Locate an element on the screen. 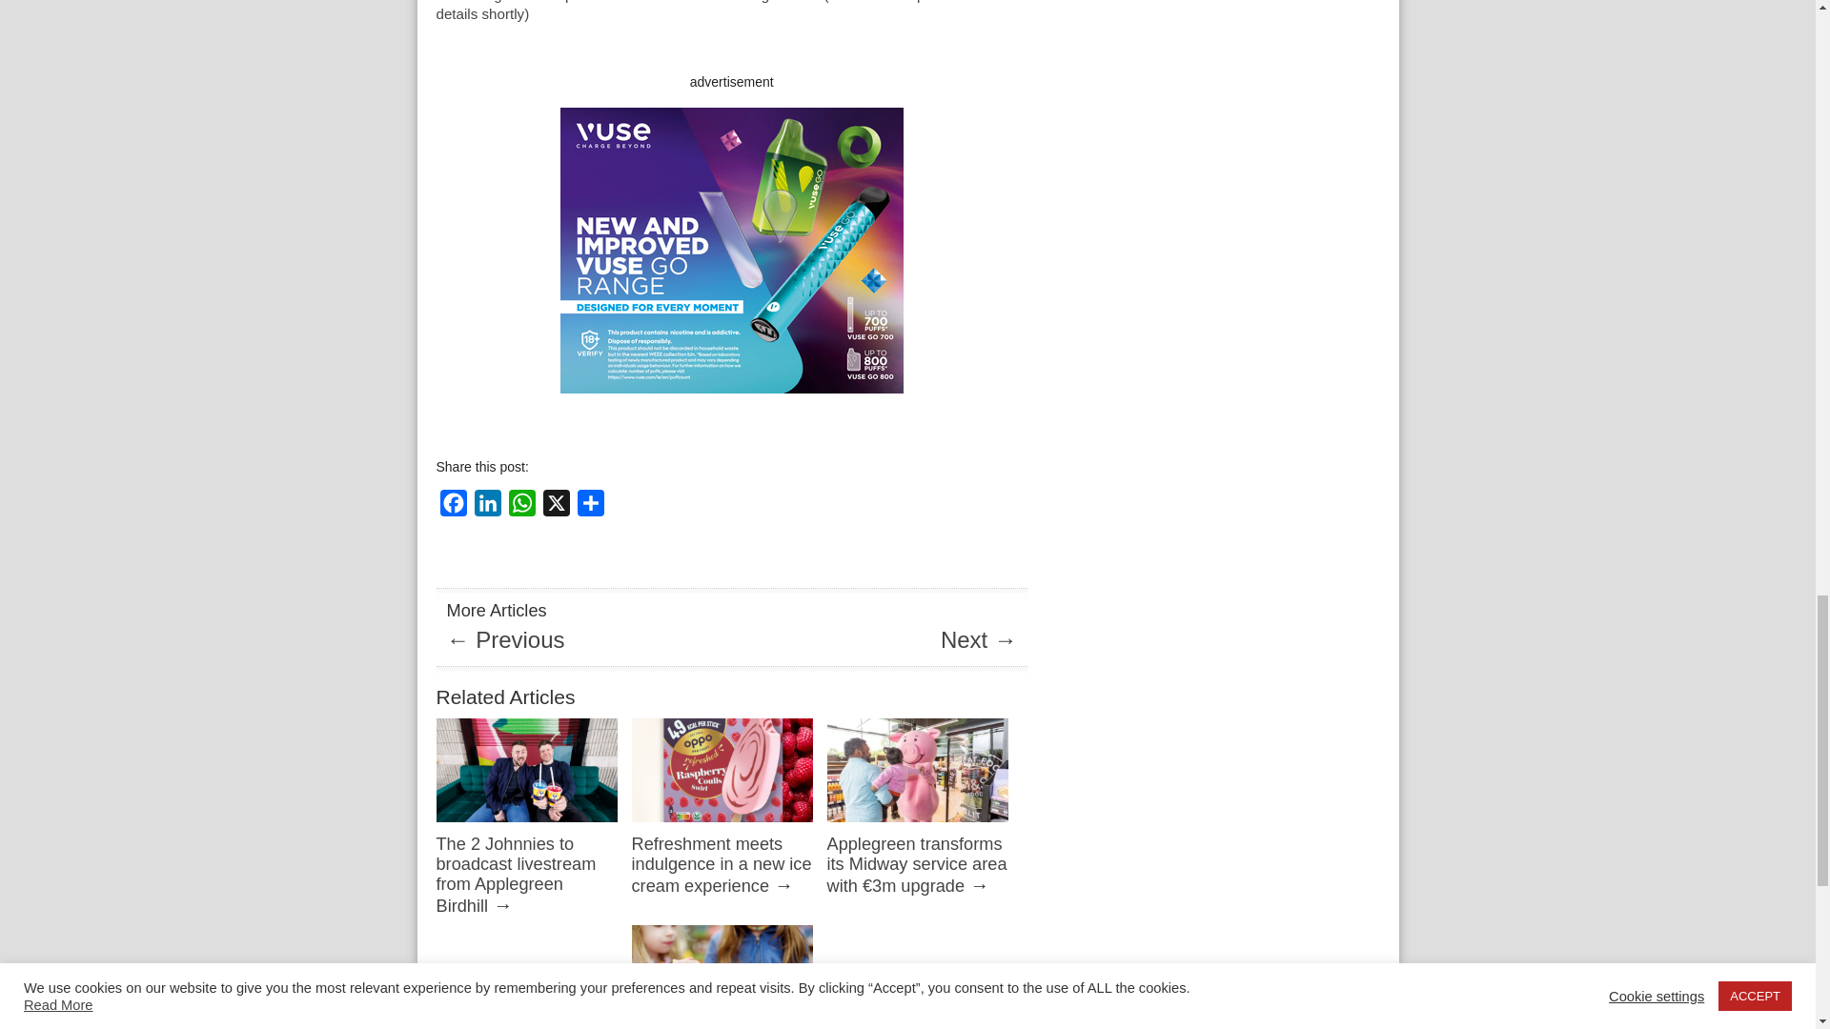  X is located at coordinates (557, 505).